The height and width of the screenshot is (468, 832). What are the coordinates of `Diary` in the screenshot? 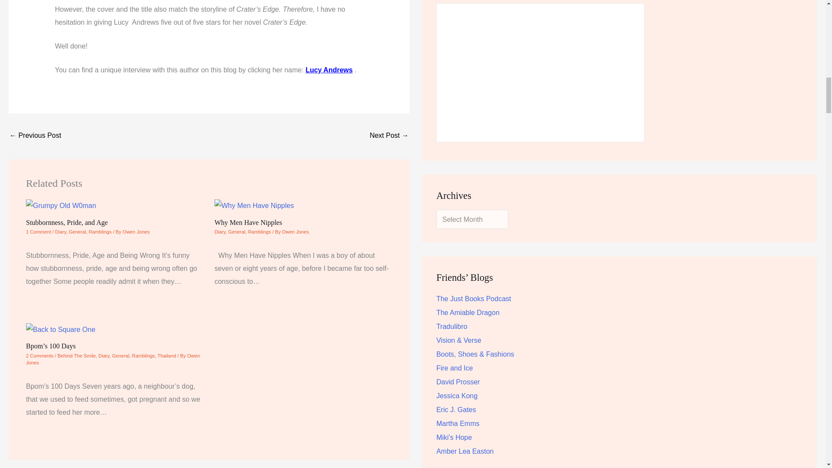 It's located at (60, 232).